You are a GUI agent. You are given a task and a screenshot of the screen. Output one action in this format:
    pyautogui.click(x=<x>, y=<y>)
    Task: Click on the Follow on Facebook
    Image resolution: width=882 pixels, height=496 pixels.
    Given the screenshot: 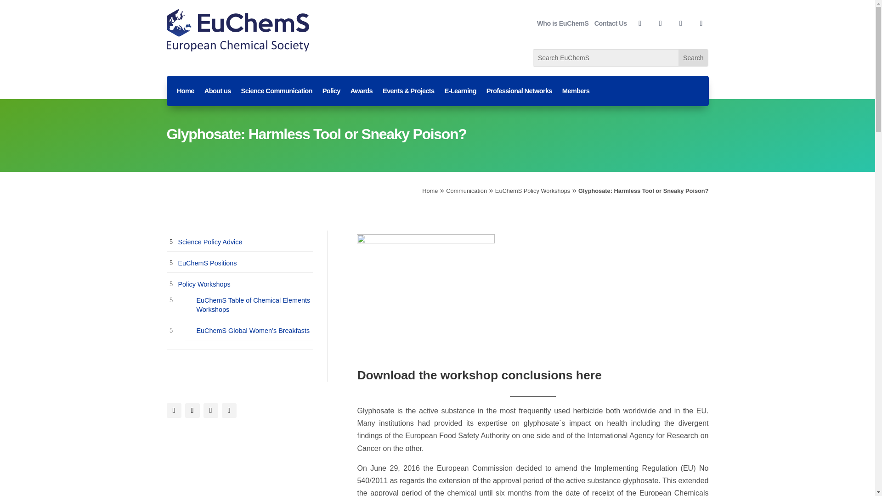 What is the action you would take?
    pyautogui.click(x=639, y=23)
    